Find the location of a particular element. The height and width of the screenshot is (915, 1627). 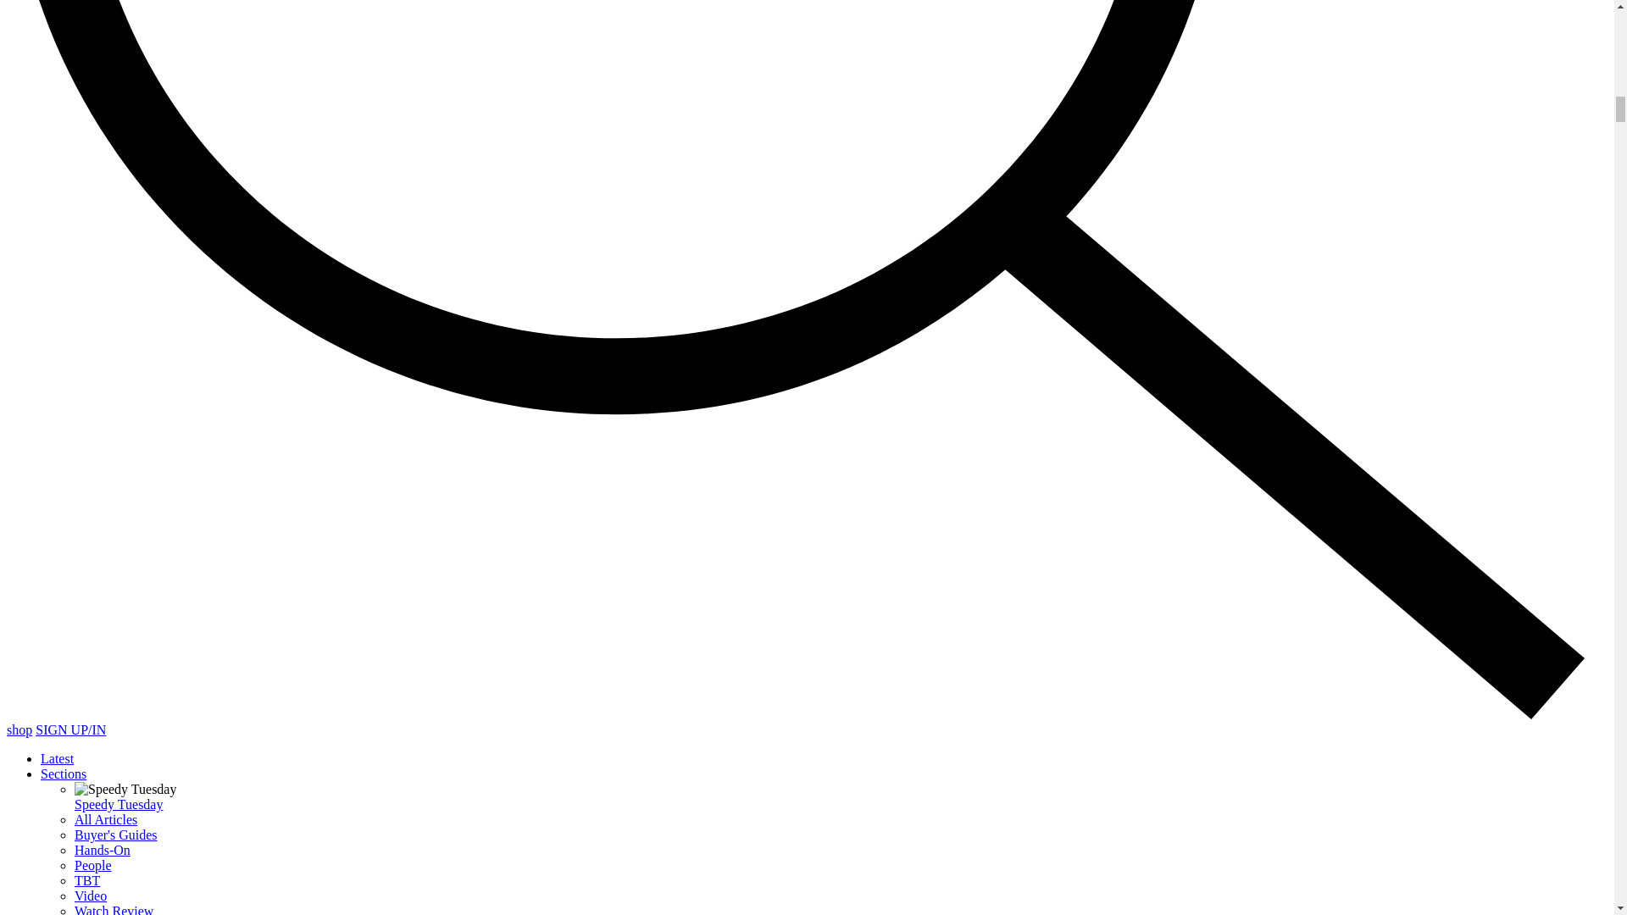

People is located at coordinates (93, 866).